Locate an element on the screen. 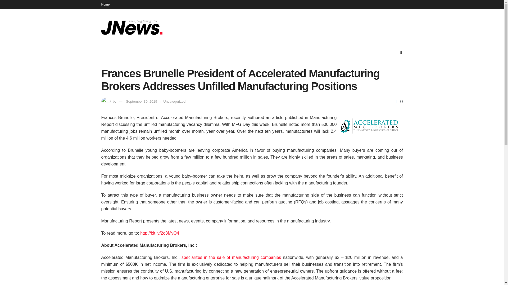  0 is located at coordinates (400, 101).